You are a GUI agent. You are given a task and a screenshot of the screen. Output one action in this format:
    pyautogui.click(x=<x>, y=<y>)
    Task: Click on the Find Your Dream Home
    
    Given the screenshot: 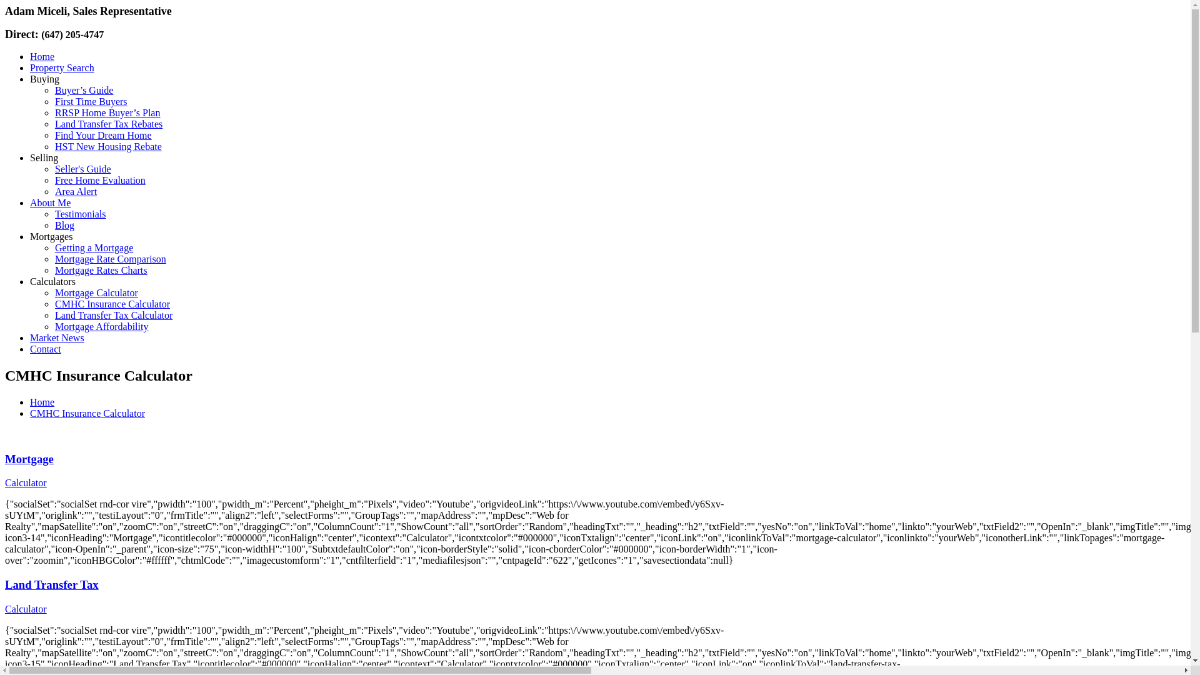 What is the action you would take?
    pyautogui.click(x=104, y=135)
    